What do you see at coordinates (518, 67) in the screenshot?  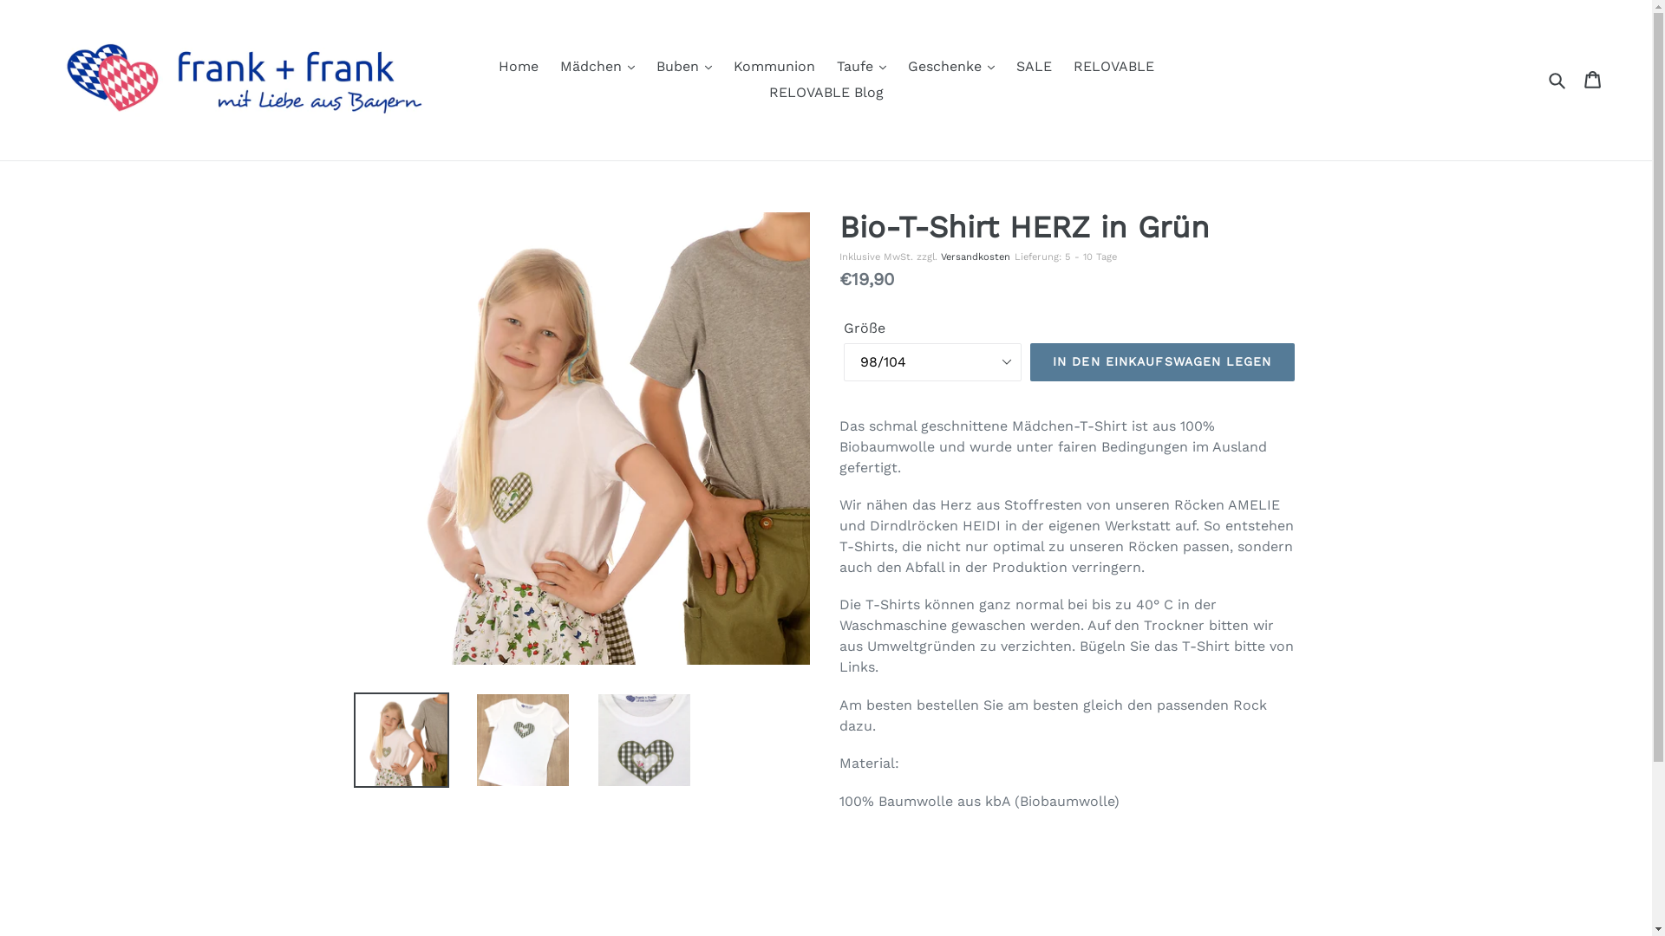 I see `Home` at bounding box center [518, 67].